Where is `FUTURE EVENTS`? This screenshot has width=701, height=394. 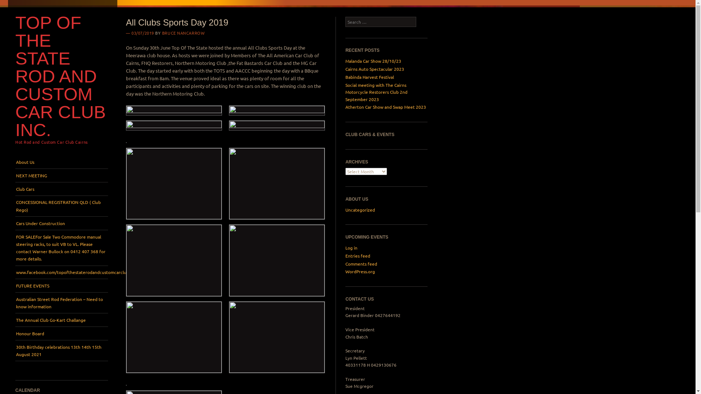
FUTURE EVENTS is located at coordinates (62, 286).